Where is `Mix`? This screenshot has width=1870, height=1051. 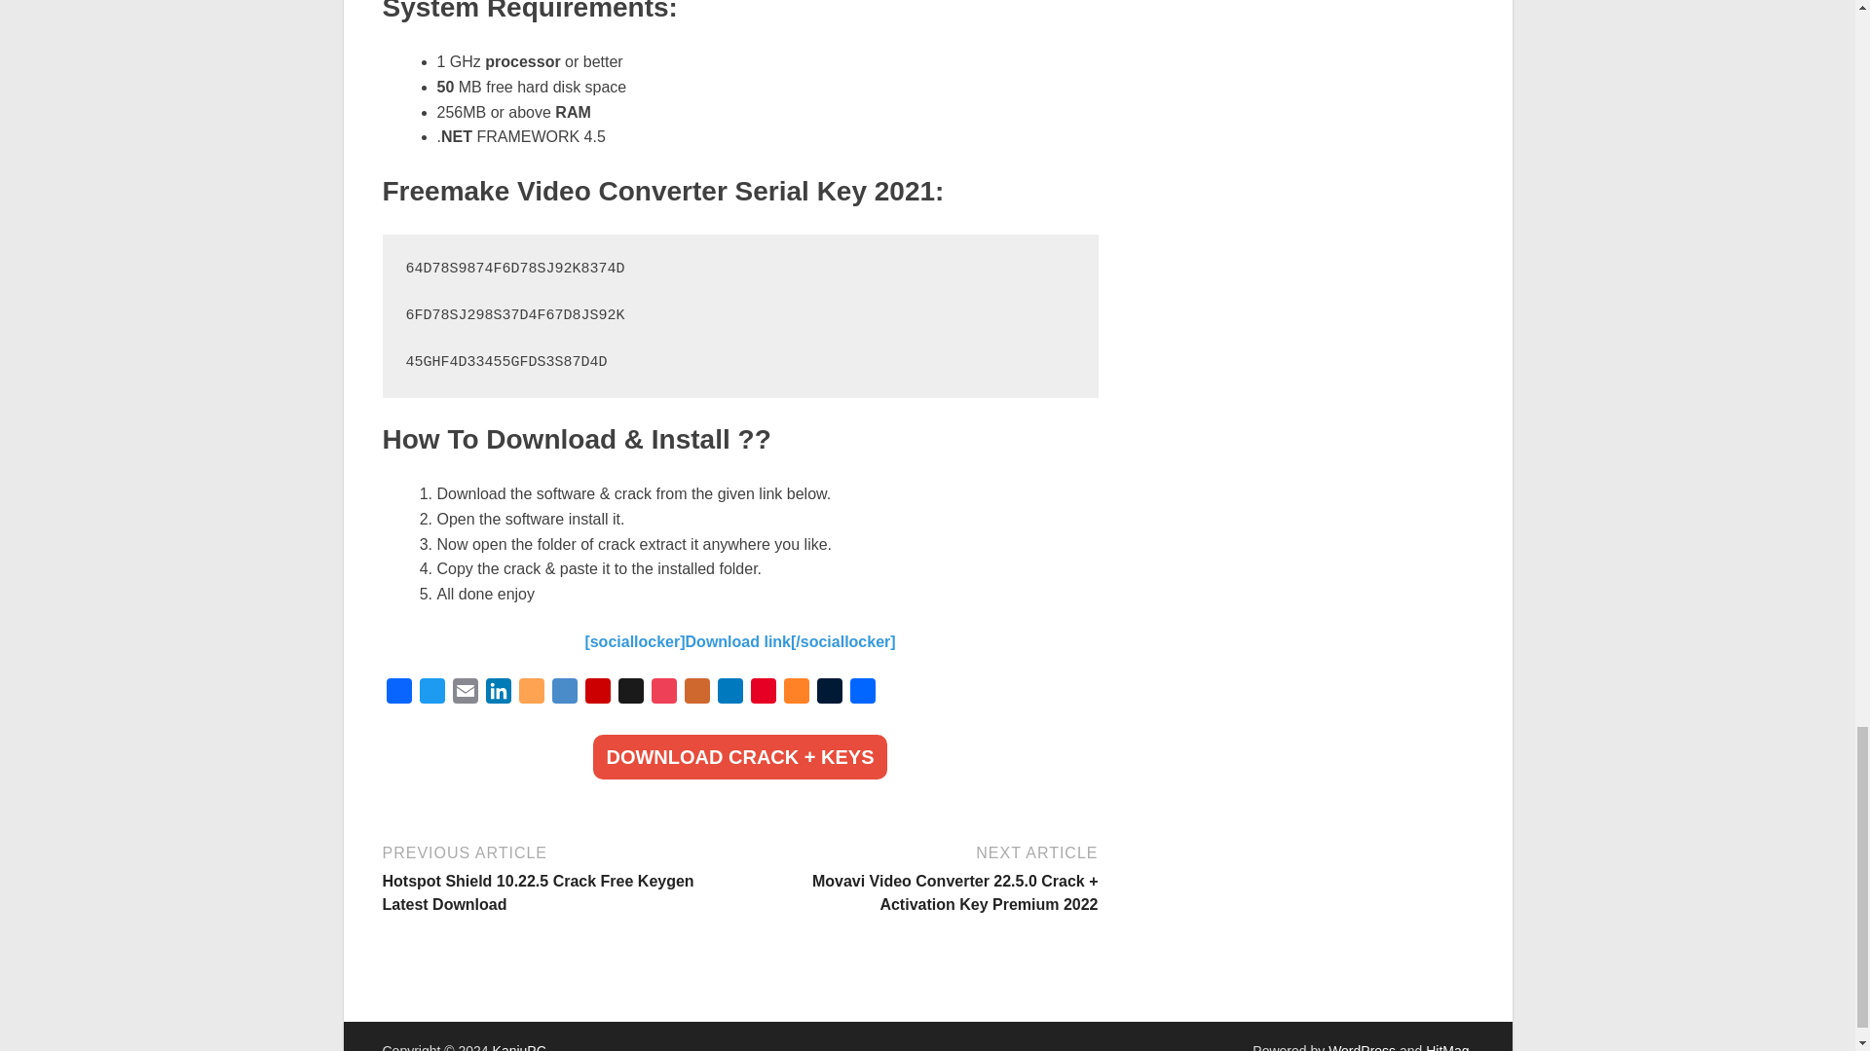
Mix is located at coordinates (795, 695).